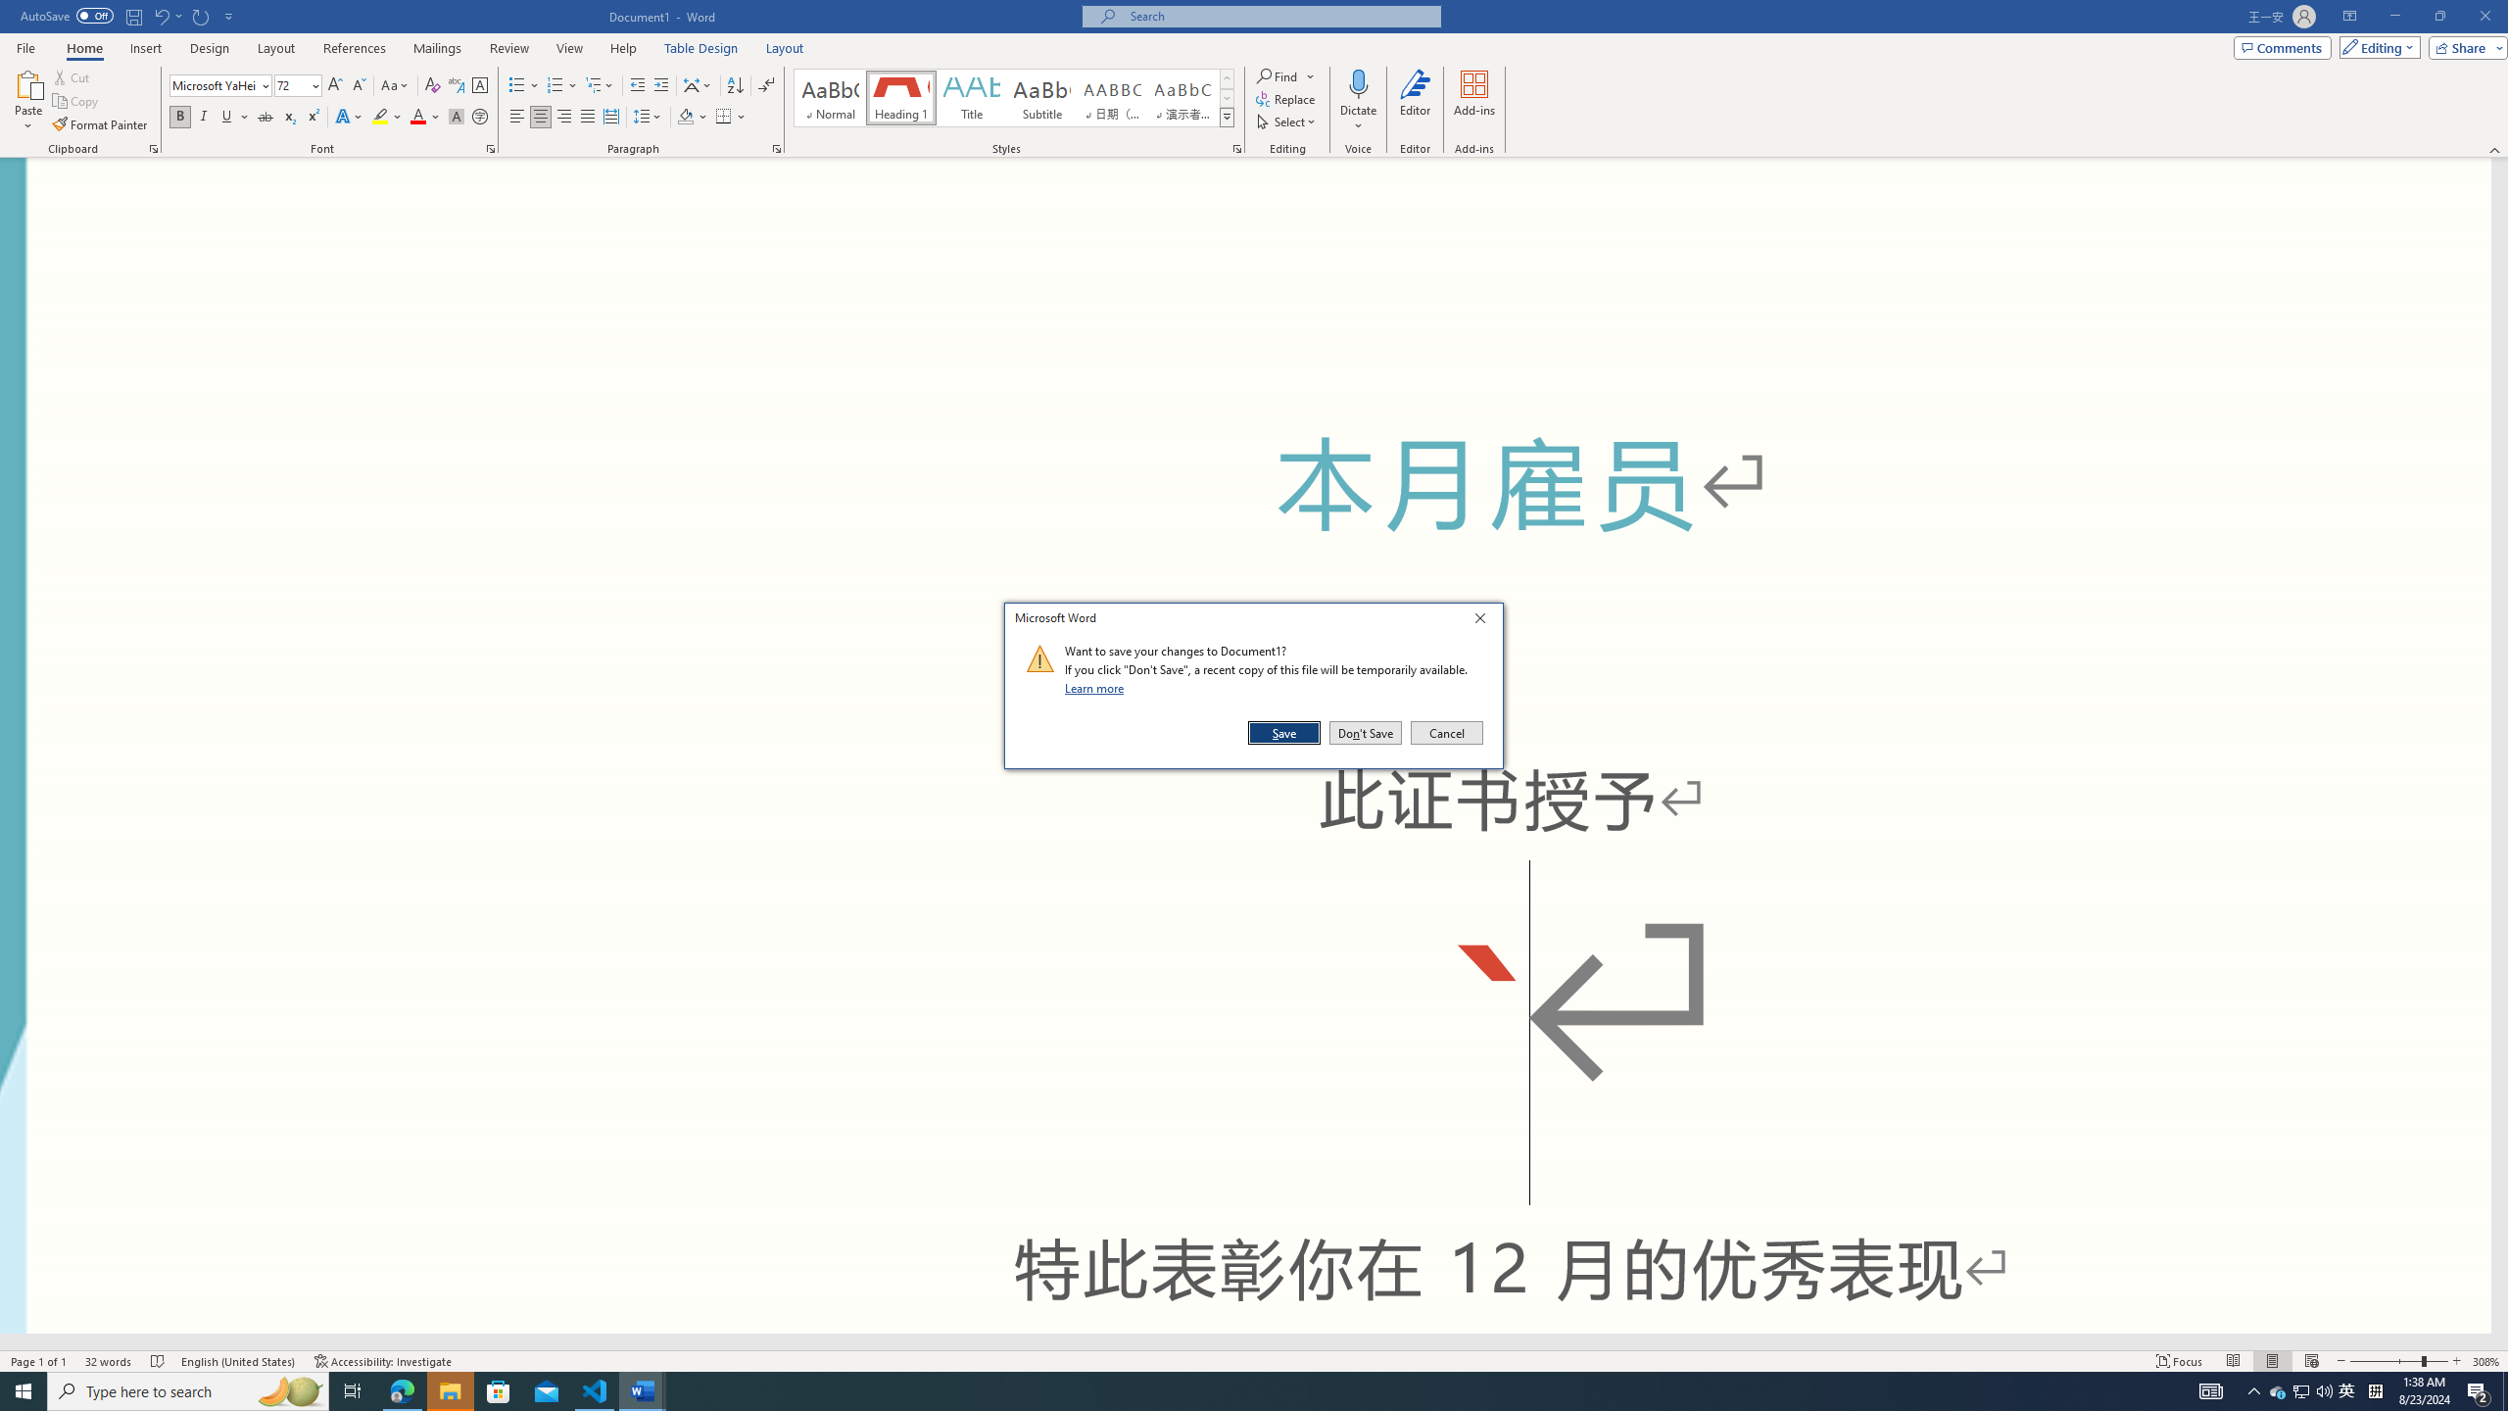  Describe the element at coordinates (480, 118) in the screenshot. I see `Enclose Characters...` at that location.